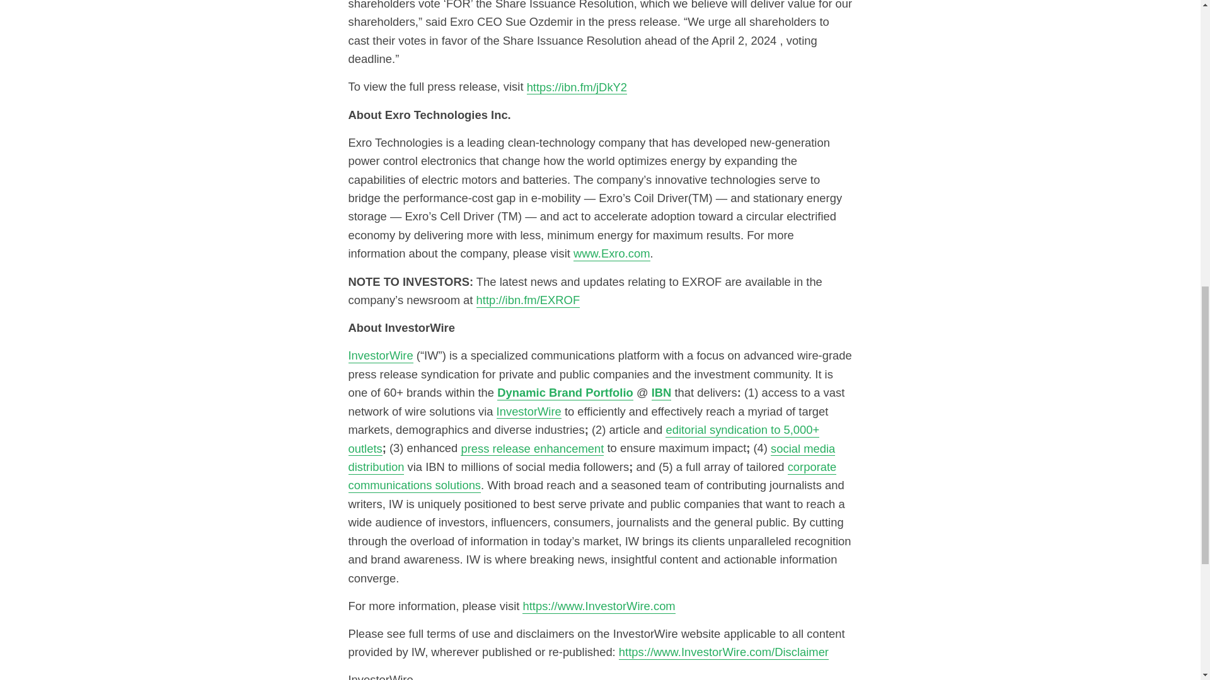  I want to click on InvestorWire, so click(528, 411).